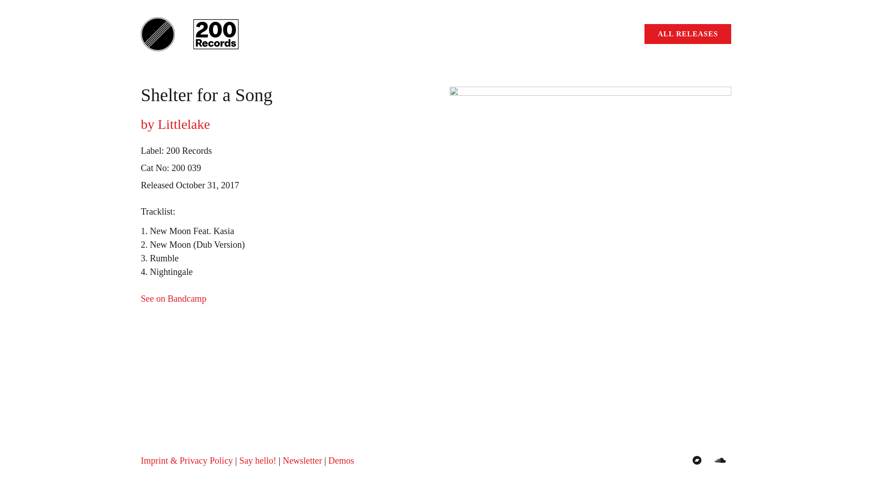  I want to click on SoundCloud, so click(720, 461).